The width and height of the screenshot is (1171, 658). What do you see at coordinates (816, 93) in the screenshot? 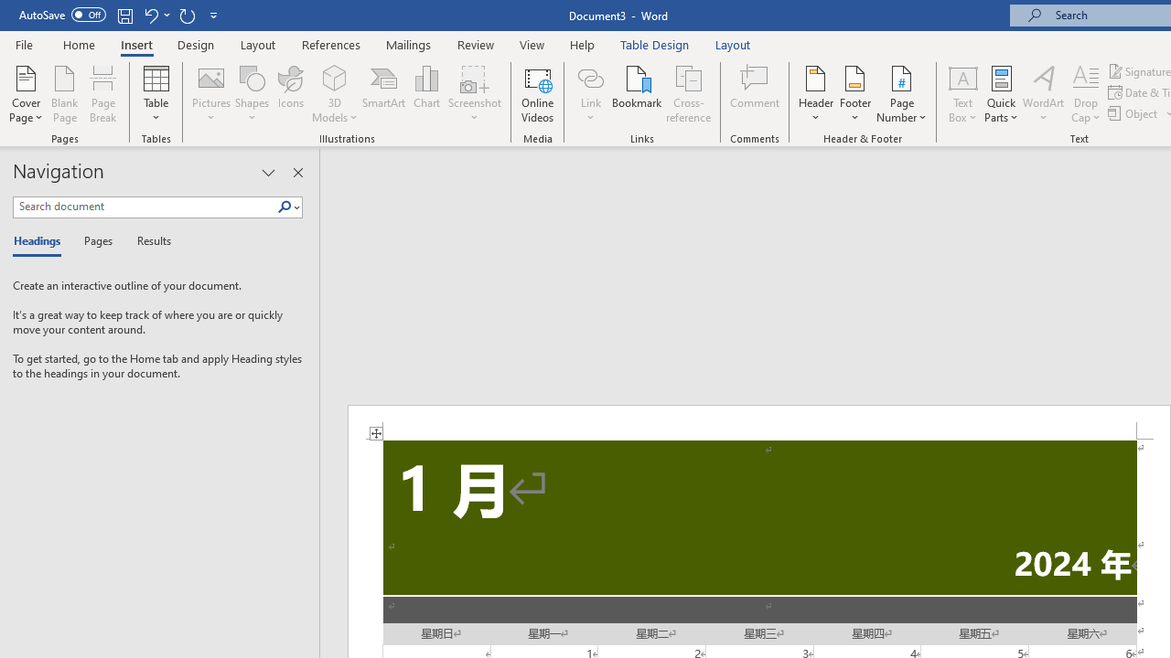
I see `Header` at bounding box center [816, 93].